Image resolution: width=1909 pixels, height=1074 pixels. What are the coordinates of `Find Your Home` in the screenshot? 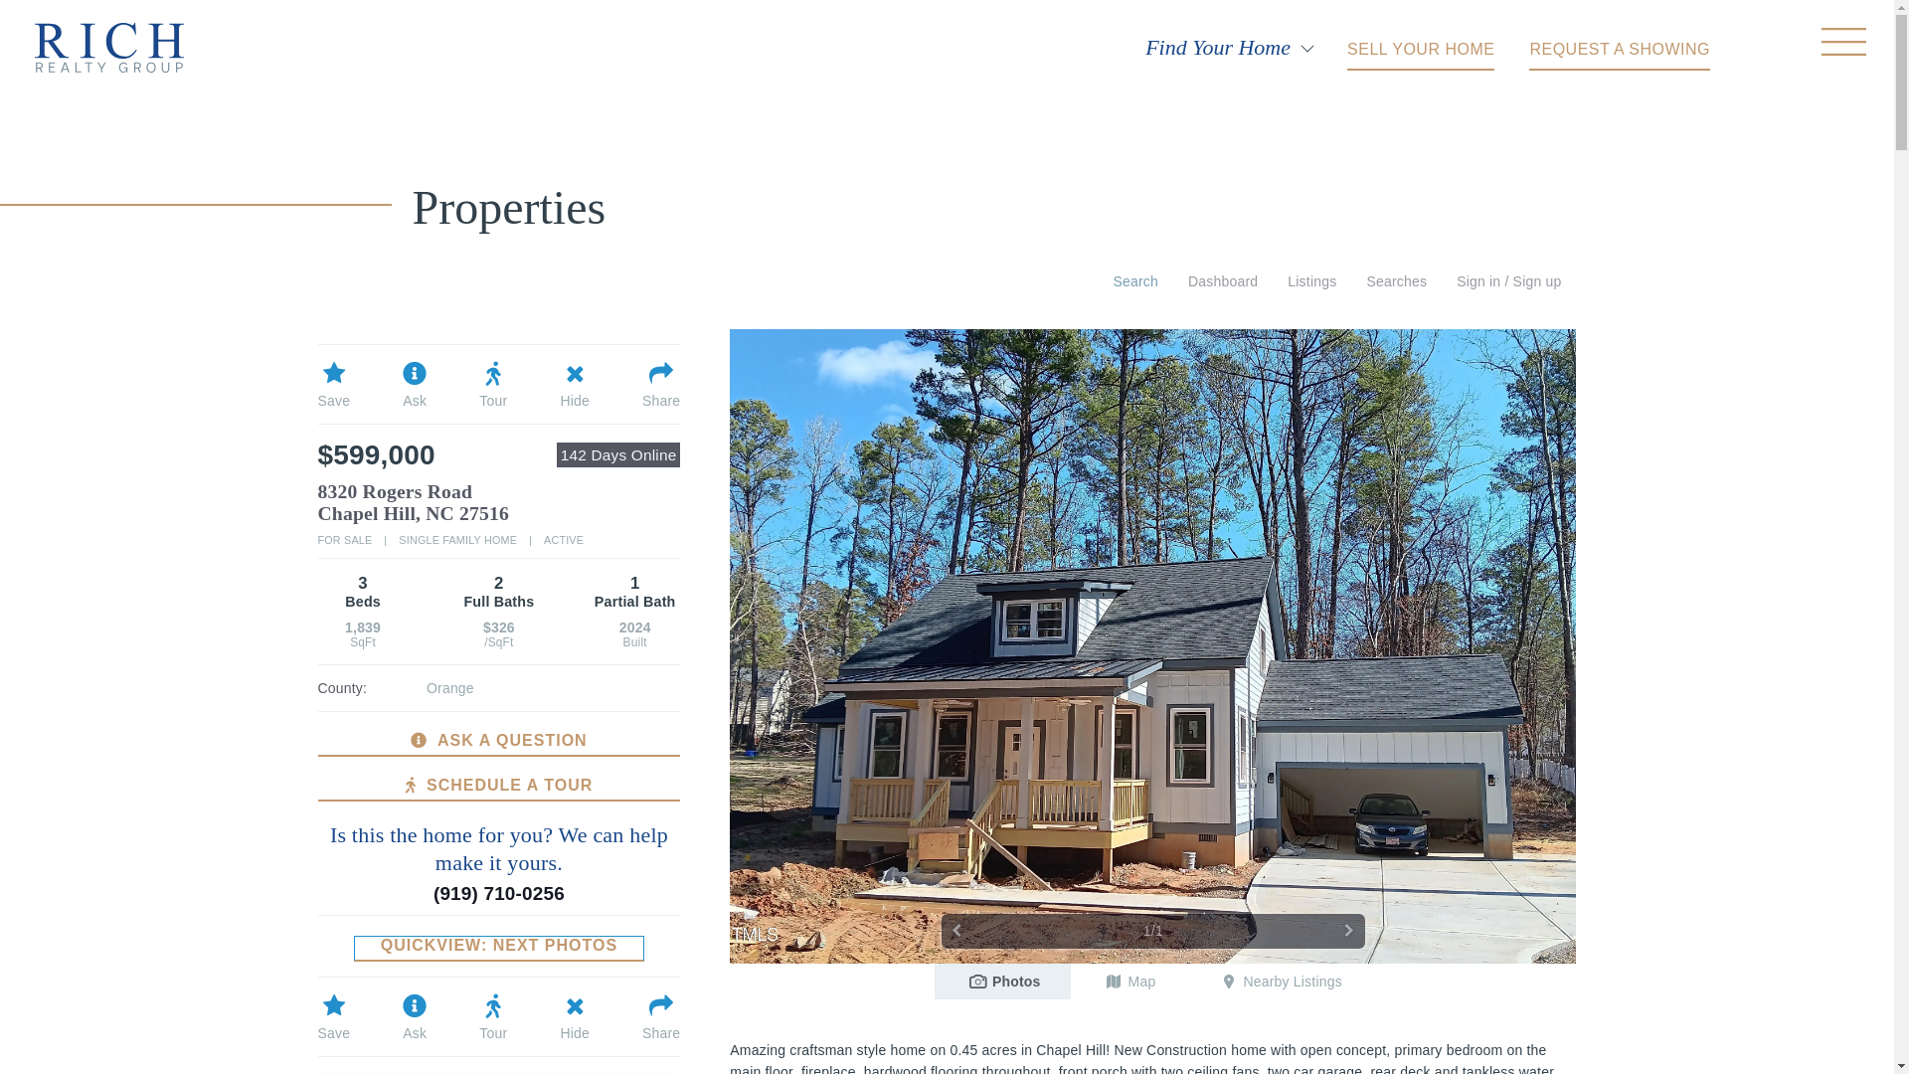 It's located at (1421, 48).